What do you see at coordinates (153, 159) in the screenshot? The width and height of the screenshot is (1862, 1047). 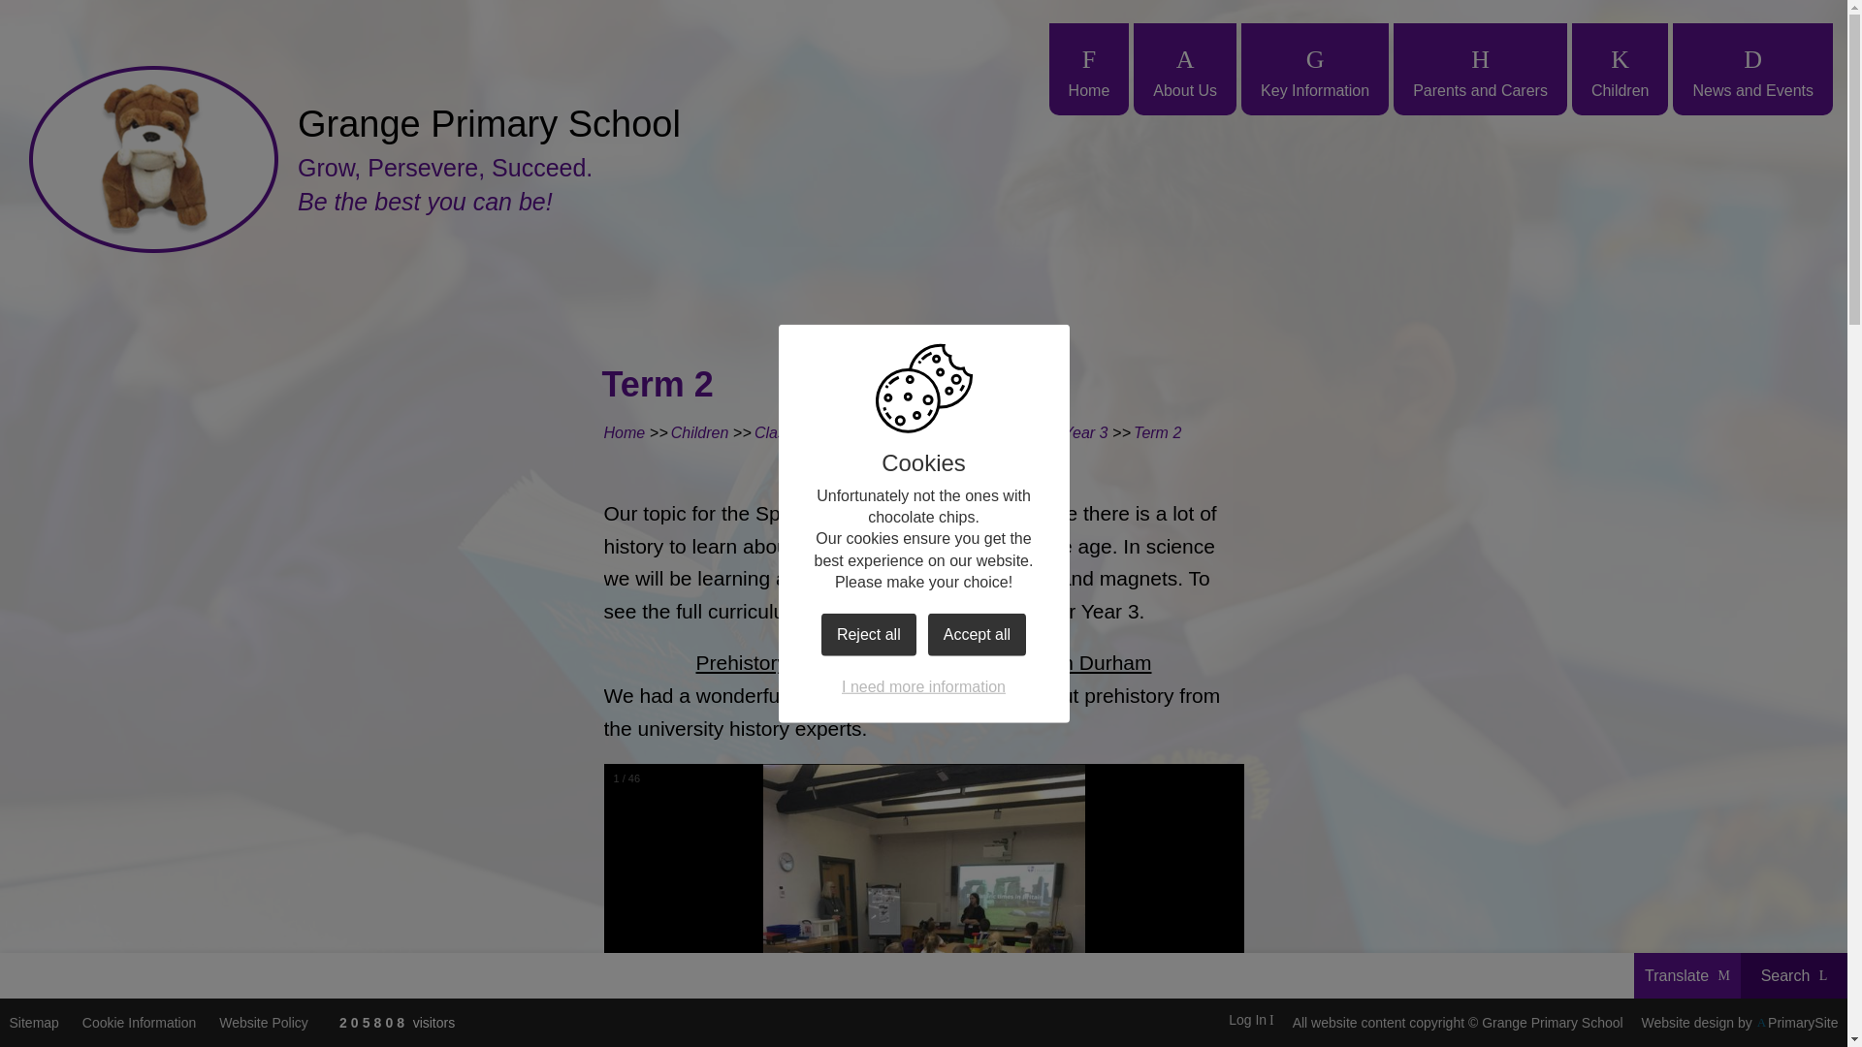 I see `Home Page` at bounding box center [153, 159].